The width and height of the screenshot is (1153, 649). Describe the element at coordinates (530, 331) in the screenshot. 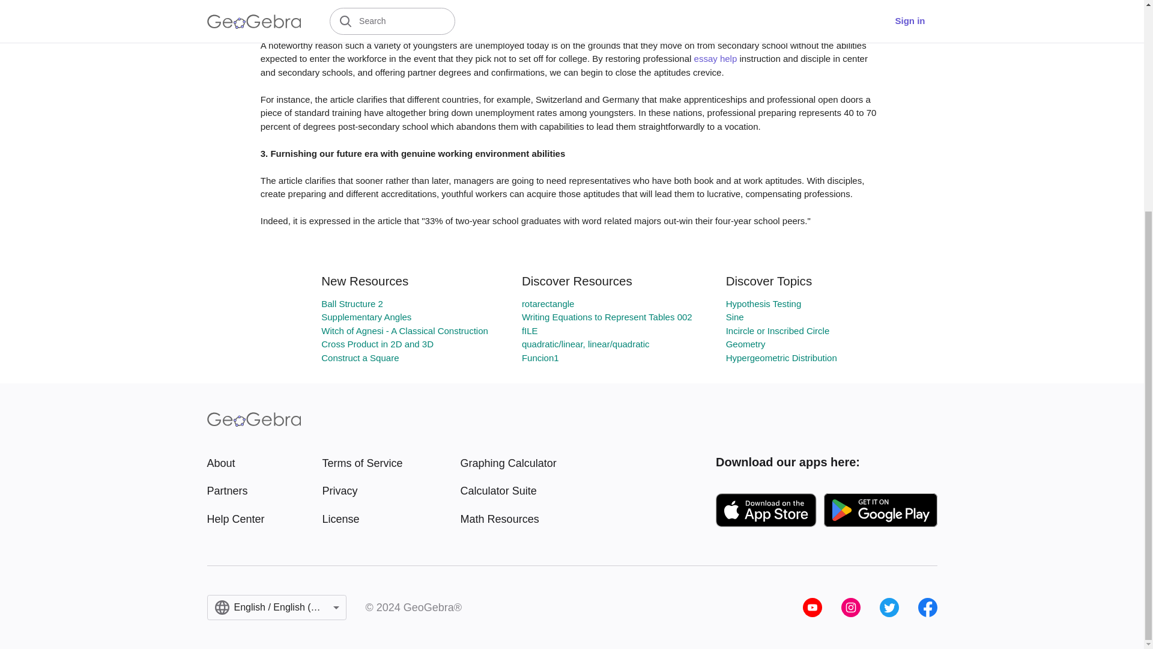

I see `fILE` at that location.